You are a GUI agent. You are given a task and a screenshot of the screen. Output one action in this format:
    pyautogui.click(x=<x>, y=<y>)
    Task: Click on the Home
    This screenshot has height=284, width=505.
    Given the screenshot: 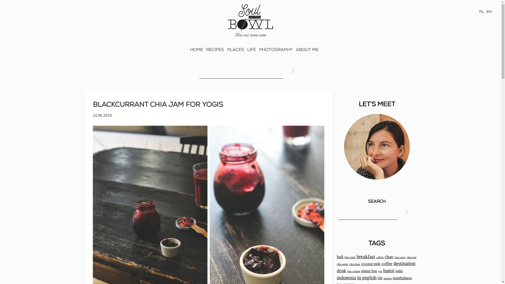 What is the action you would take?
    pyautogui.click(x=195, y=53)
    